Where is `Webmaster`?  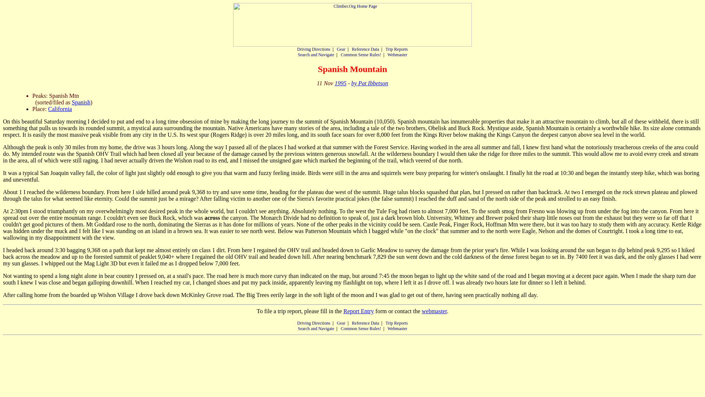
Webmaster is located at coordinates (397, 54).